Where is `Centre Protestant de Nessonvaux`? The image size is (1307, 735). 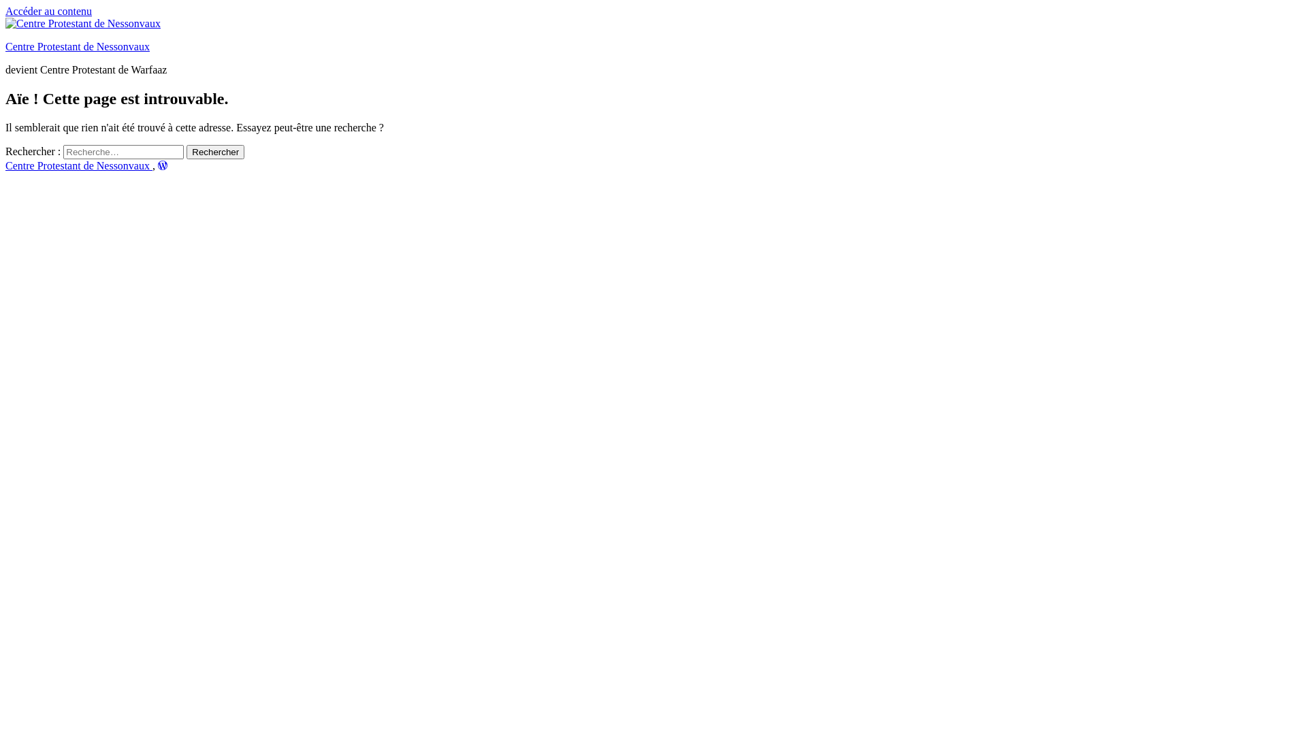
Centre Protestant de Nessonvaux is located at coordinates (78, 46).